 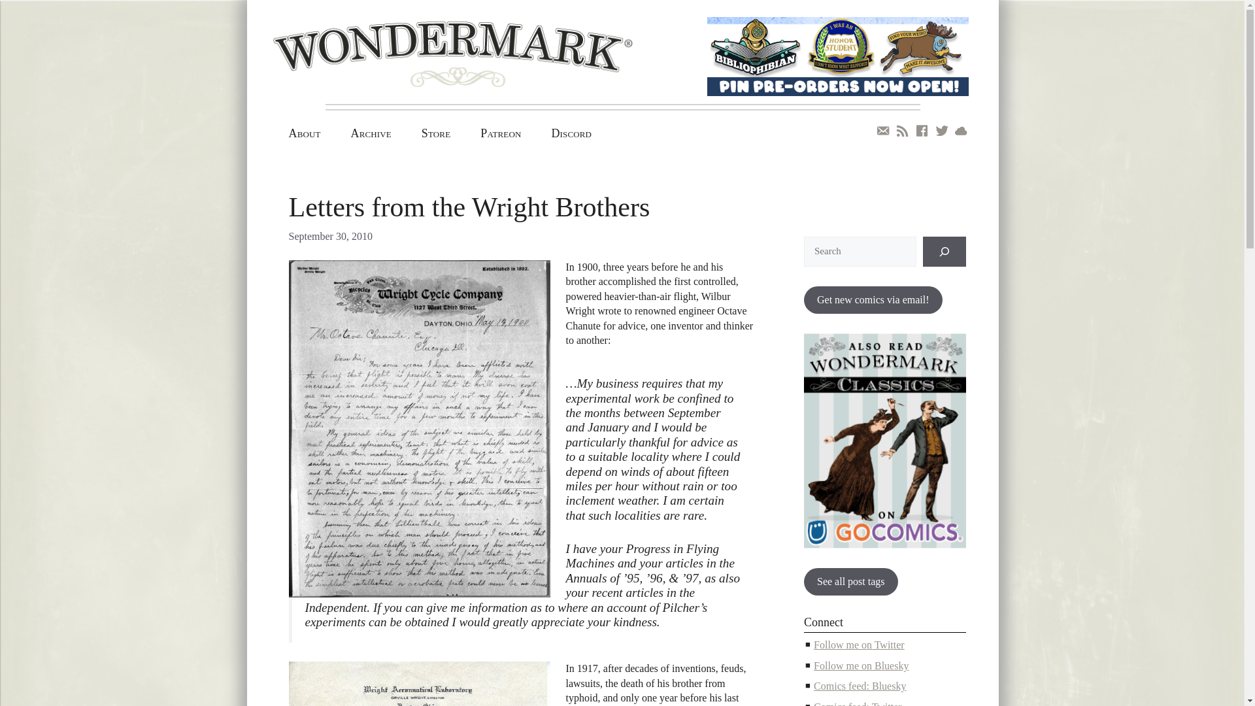 I want to click on topbanner-pintopia3, so click(x=838, y=56).